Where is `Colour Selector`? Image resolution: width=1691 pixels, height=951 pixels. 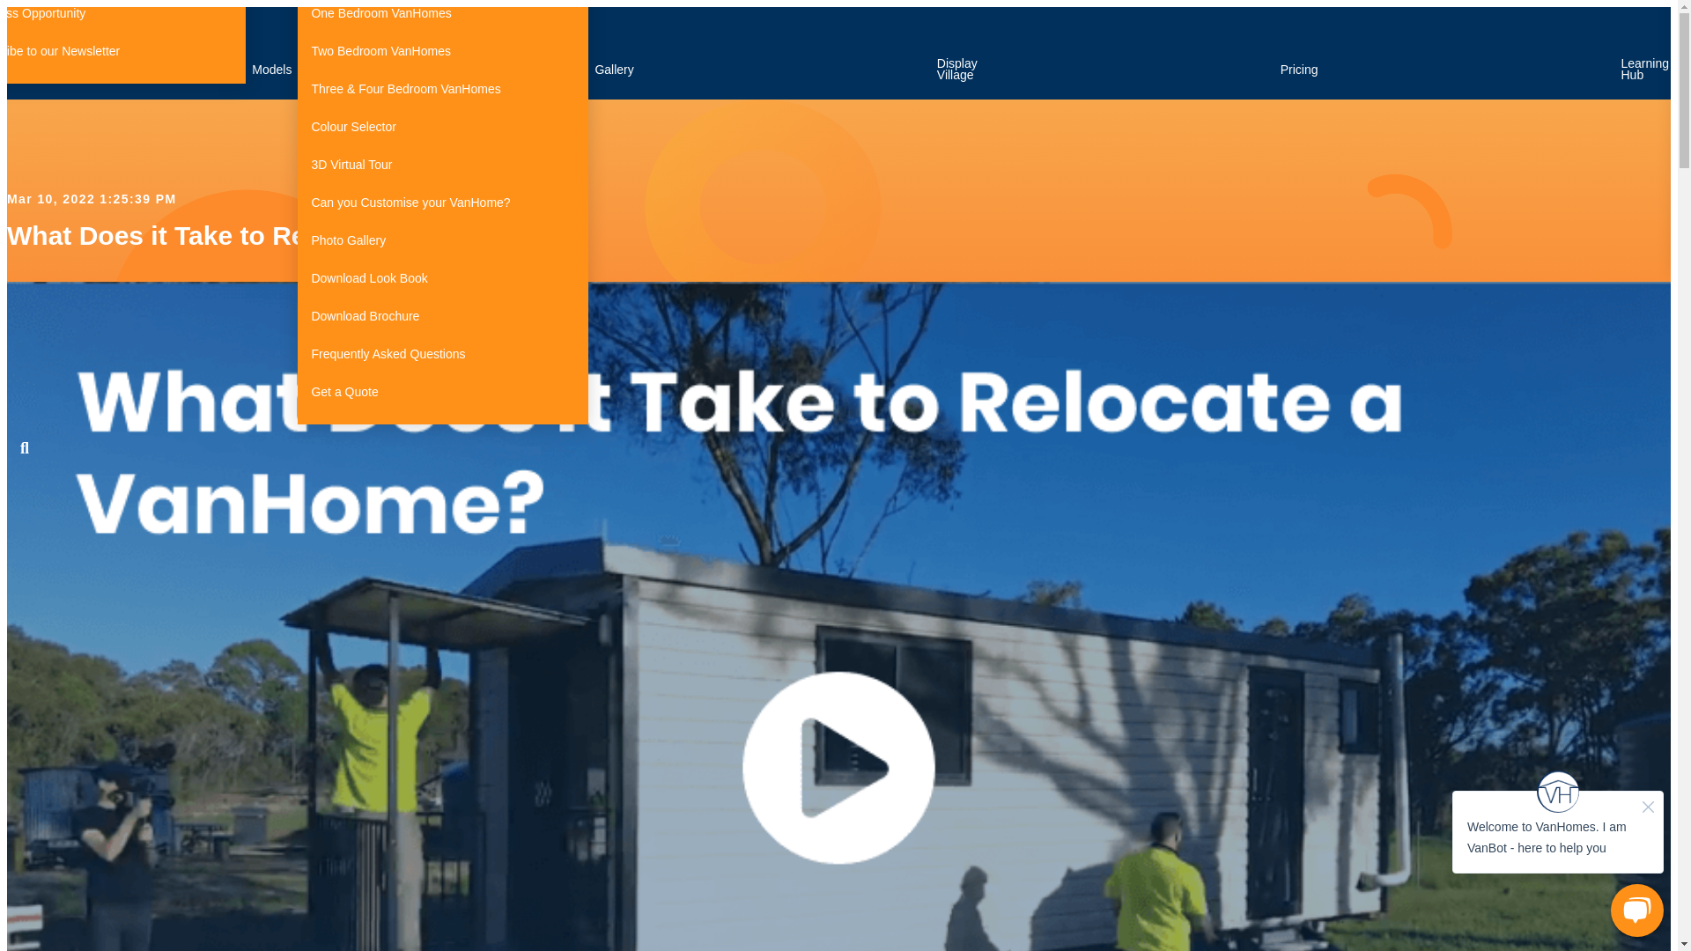 Colour Selector is located at coordinates (442, 127).